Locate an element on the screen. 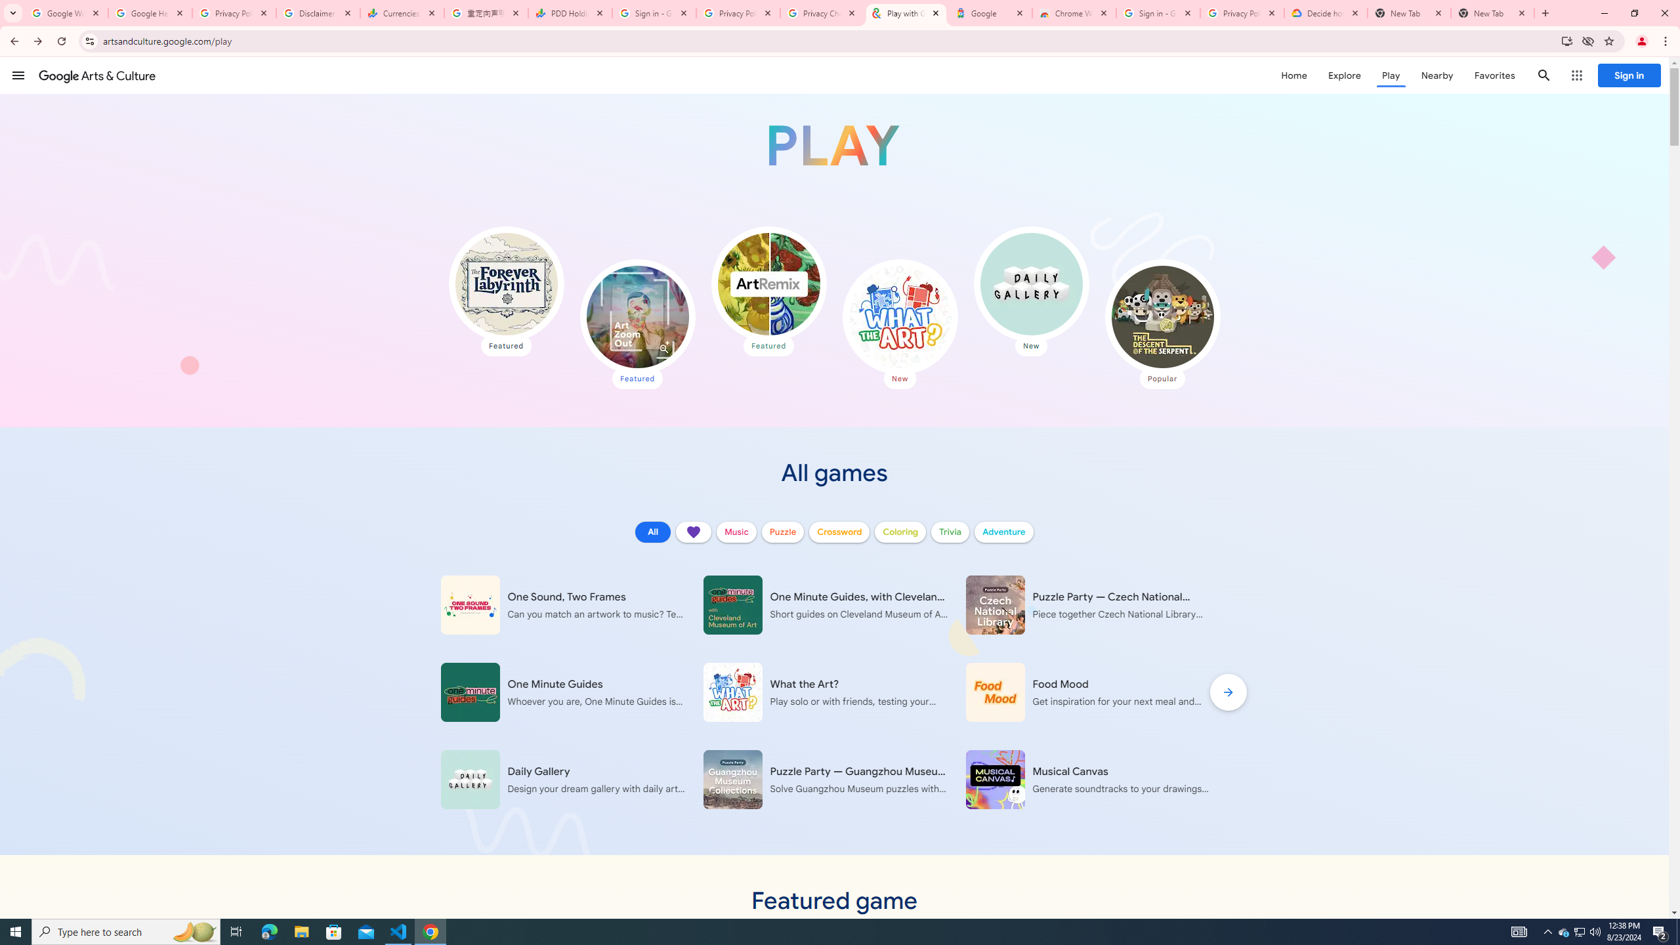 This screenshot has height=945, width=1680. Sign in - Google Accounts is located at coordinates (654, 13).